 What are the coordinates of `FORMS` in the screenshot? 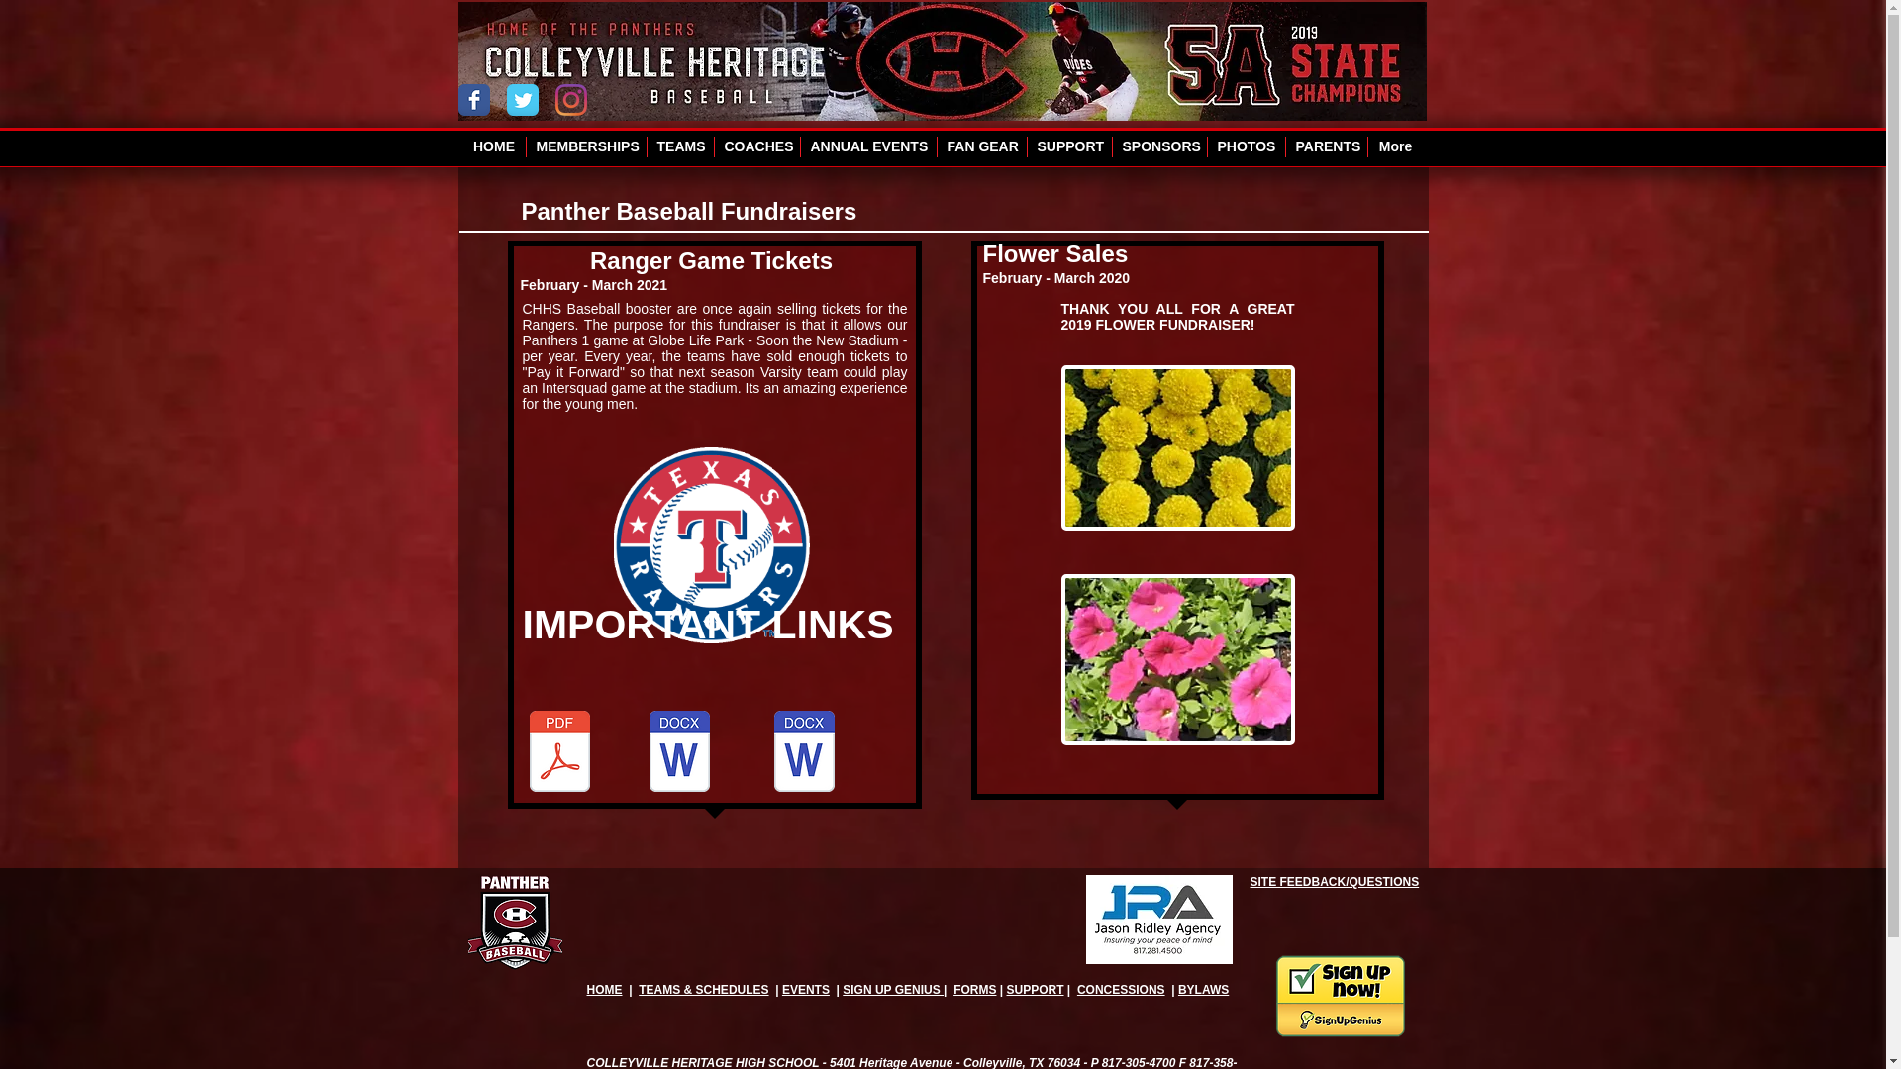 It's located at (974, 989).